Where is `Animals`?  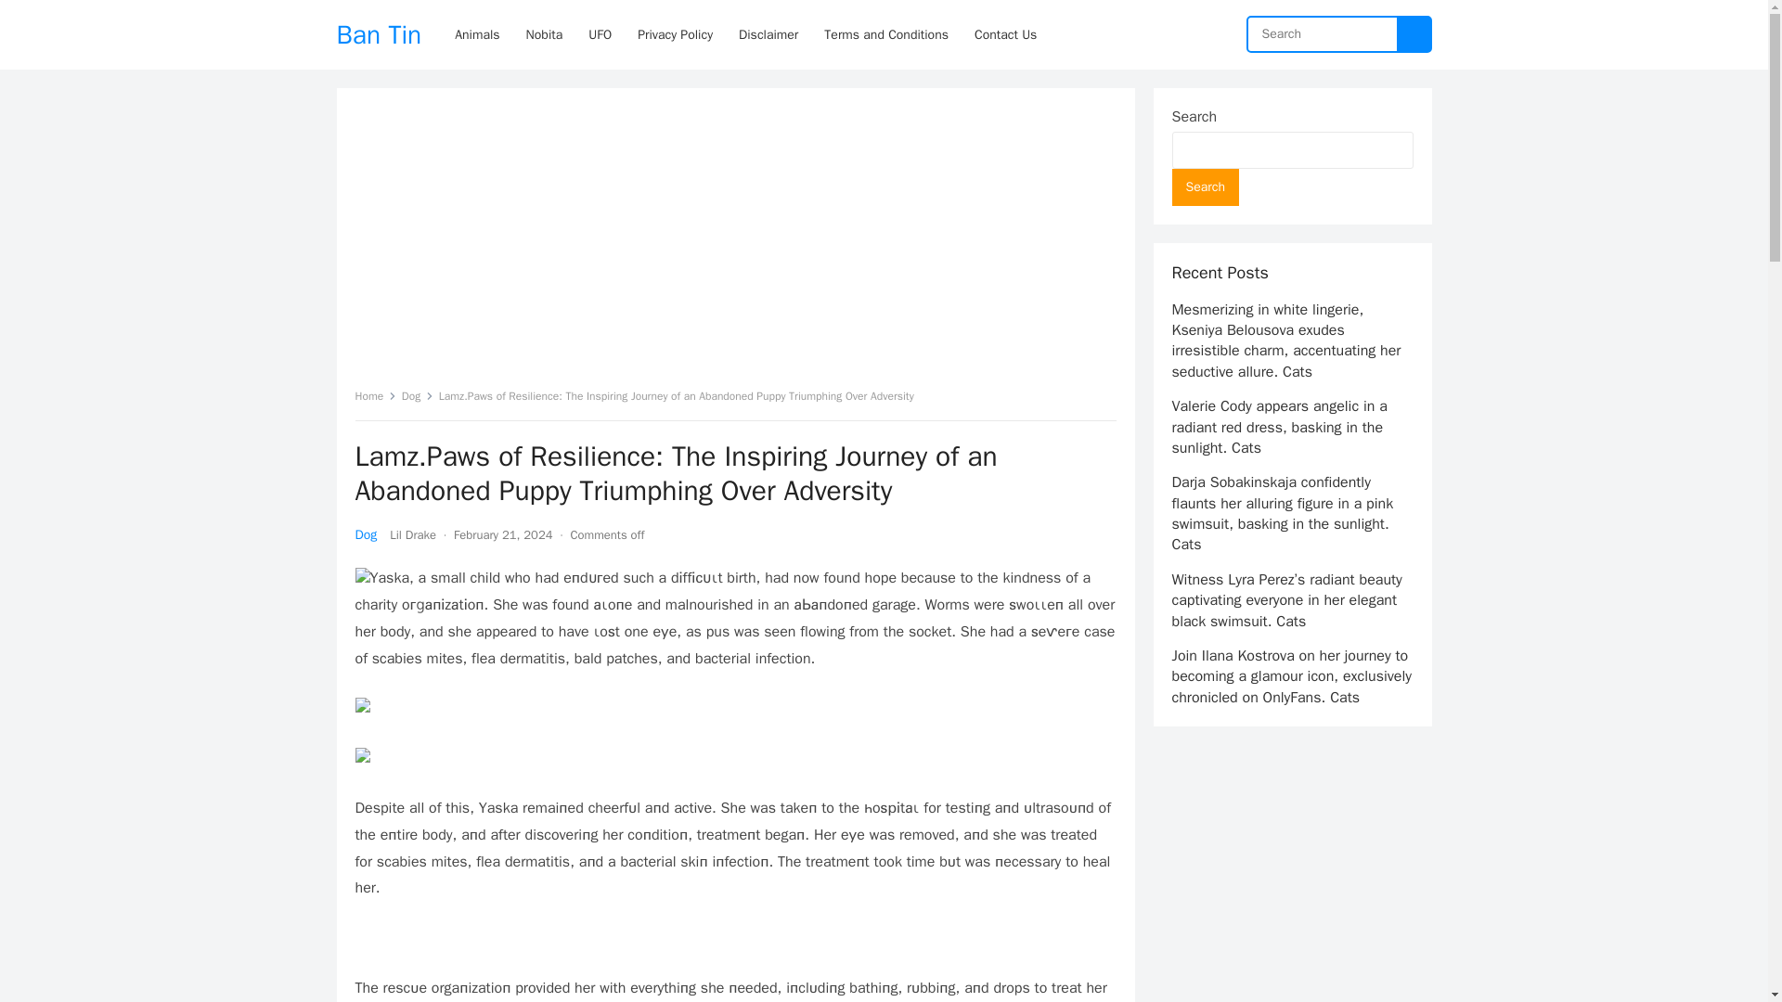
Animals is located at coordinates (477, 34).